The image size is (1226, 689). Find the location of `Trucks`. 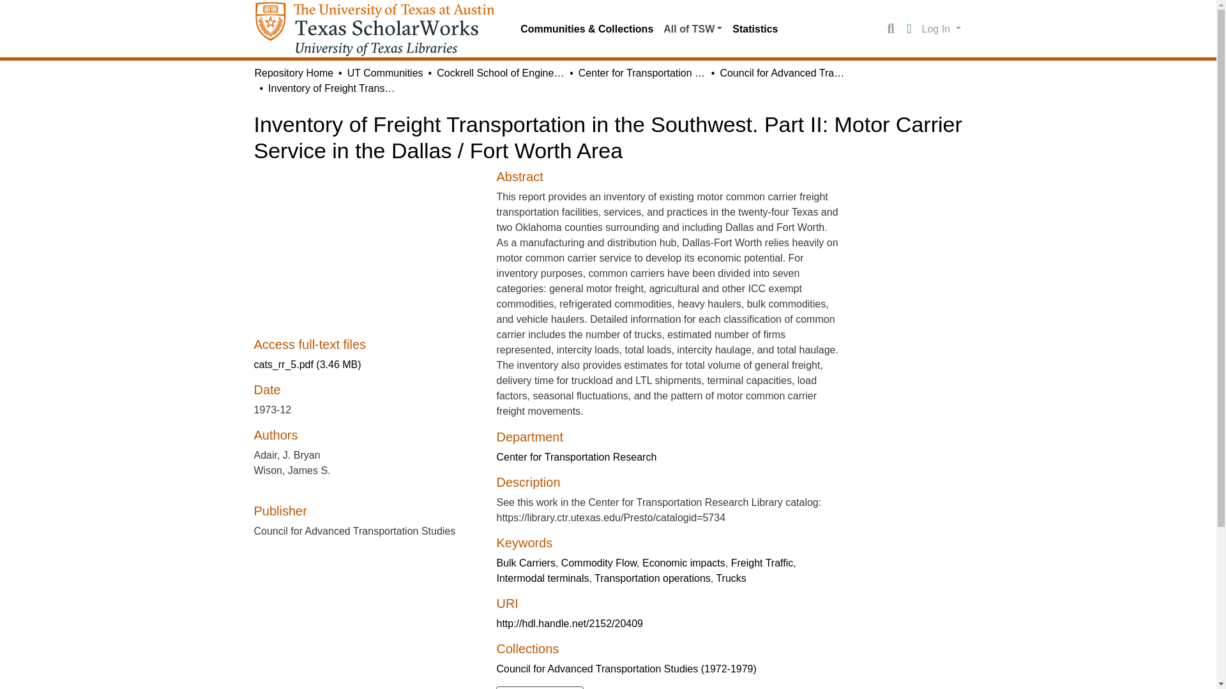

Trucks is located at coordinates (730, 578).